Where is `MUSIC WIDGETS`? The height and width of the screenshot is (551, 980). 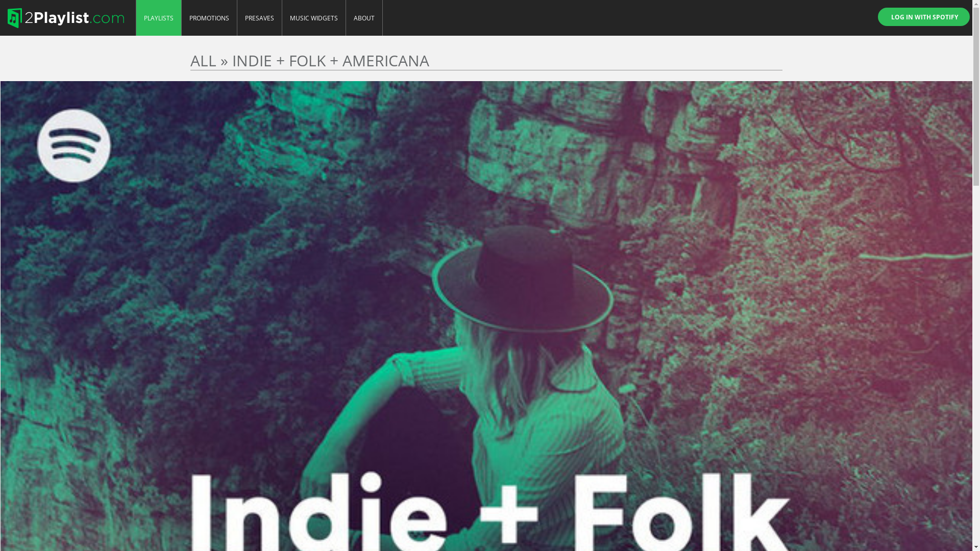
MUSIC WIDGETS is located at coordinates (314, 18).